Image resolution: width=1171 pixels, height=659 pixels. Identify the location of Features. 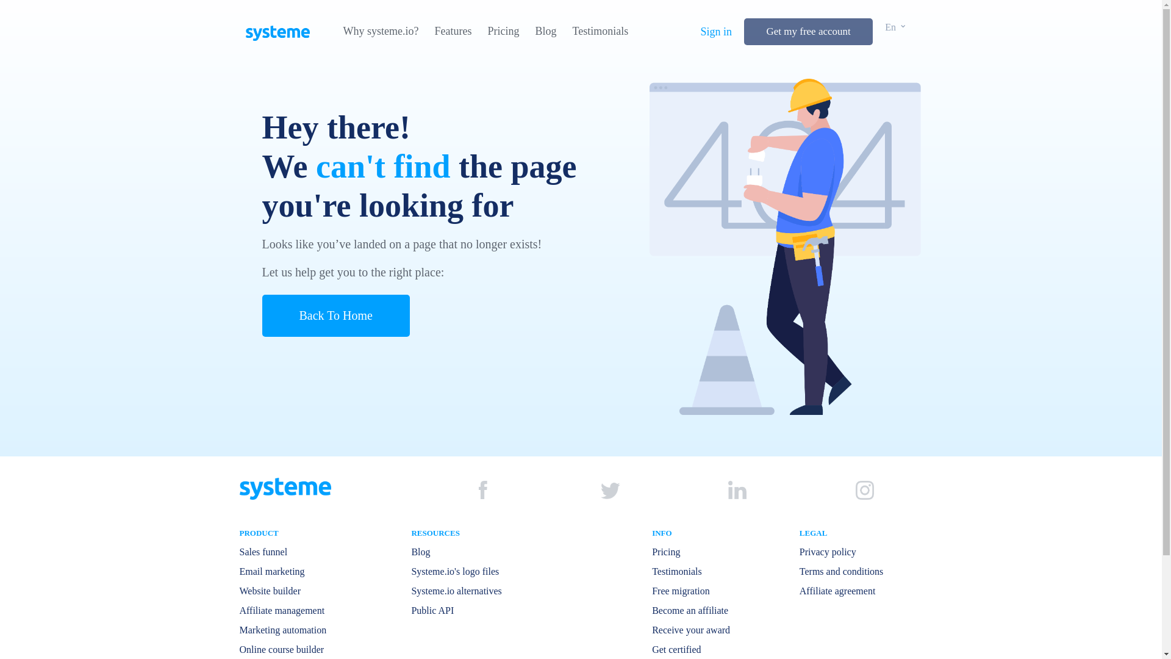
(453, 31).